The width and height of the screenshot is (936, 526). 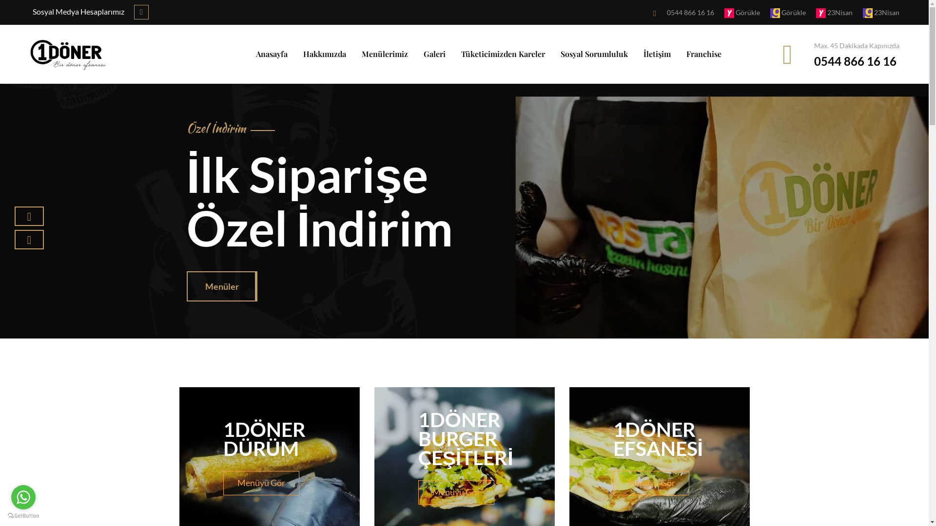 What do you see at coordinates (828, 13) in the screenshot?
I see `23Nisan` at bounding box center [828, 13].